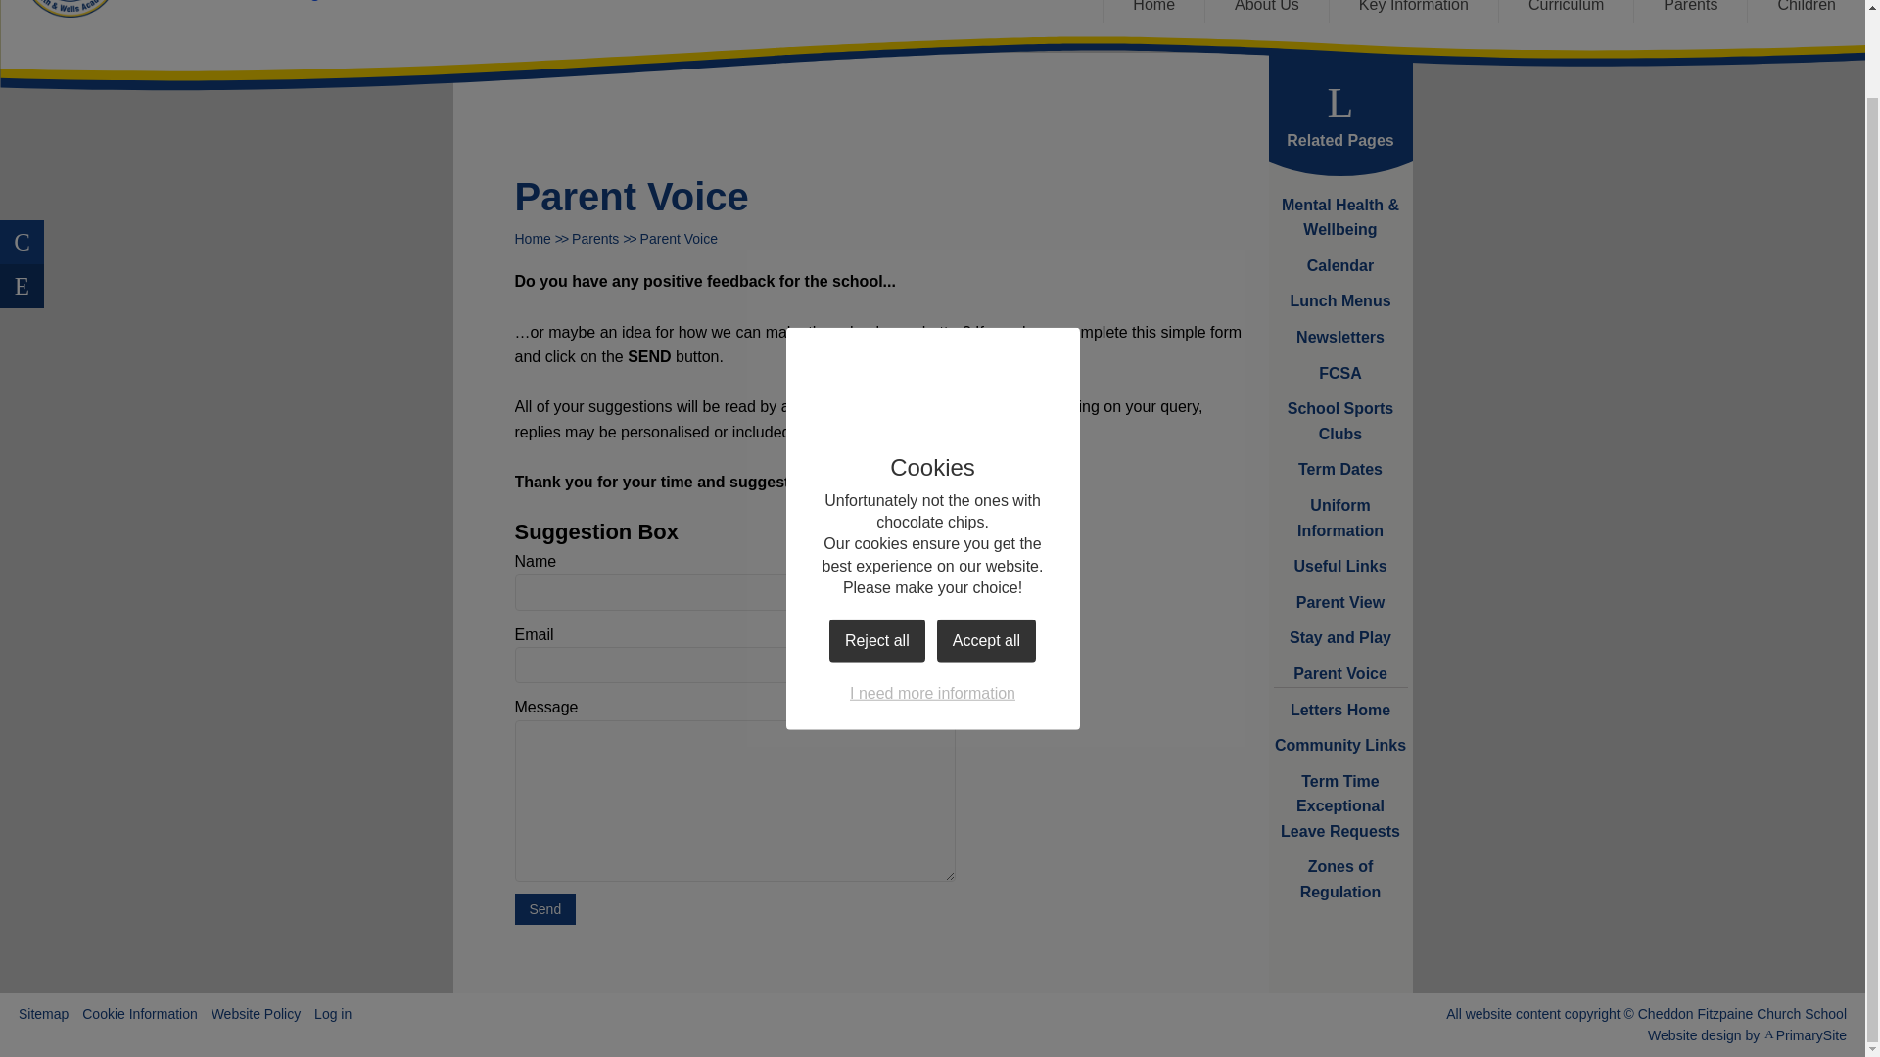 Image resolution: width=1880 pixels, height=1057 pixels. I want to click on Key Information, so click(1414, 11).